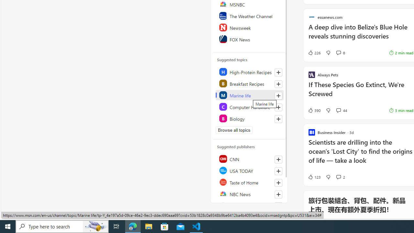 The height and width of the screenshot is (233, 414). Describe the element at coordinates (249, 205) in the screenshot. I see `Reuters` at that location.